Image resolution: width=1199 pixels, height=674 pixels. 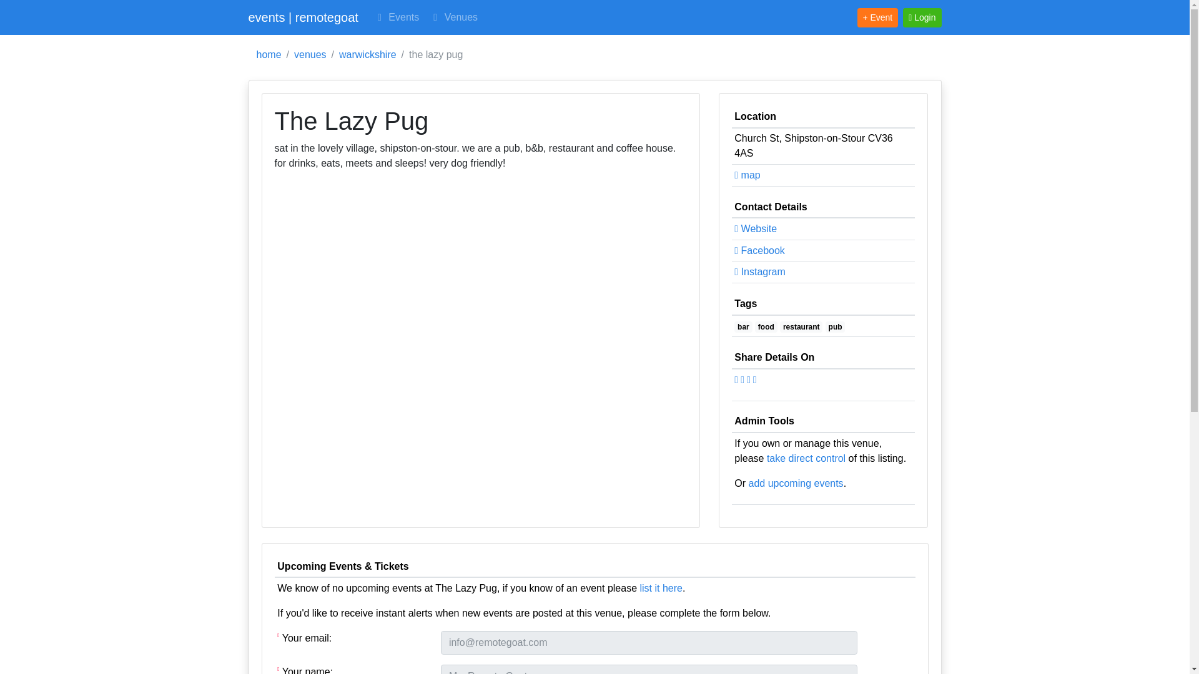 I want to click on Manage this venue, so click(x=806, y=458).